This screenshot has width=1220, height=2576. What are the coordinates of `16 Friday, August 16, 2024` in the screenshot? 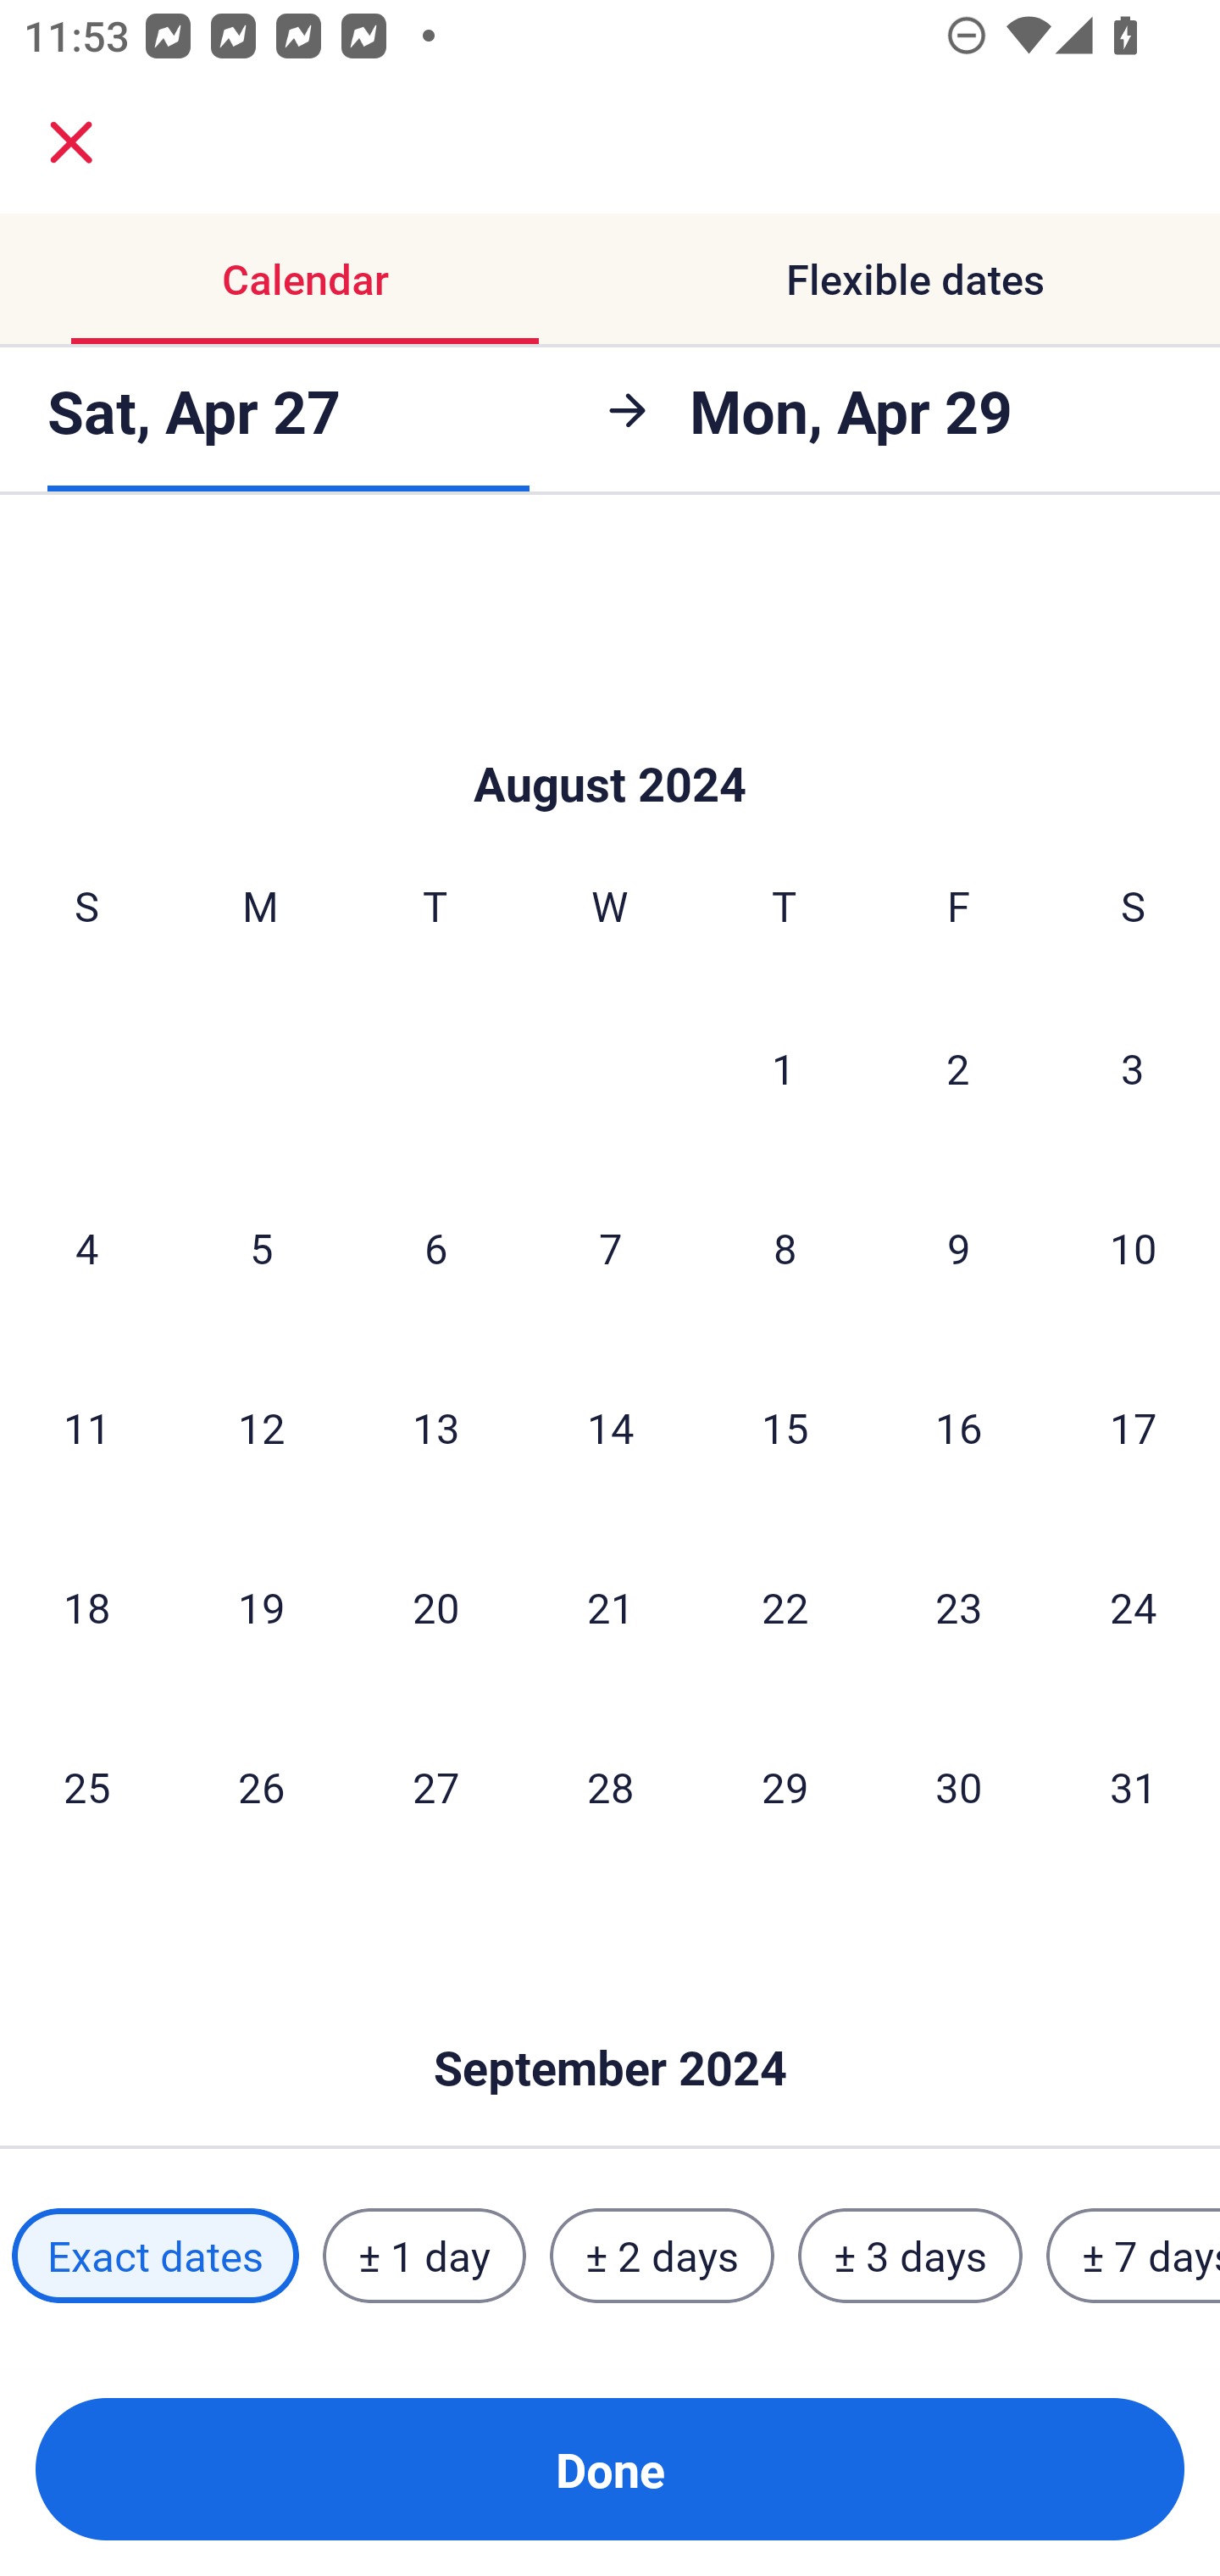 It's located at (959, 1427).